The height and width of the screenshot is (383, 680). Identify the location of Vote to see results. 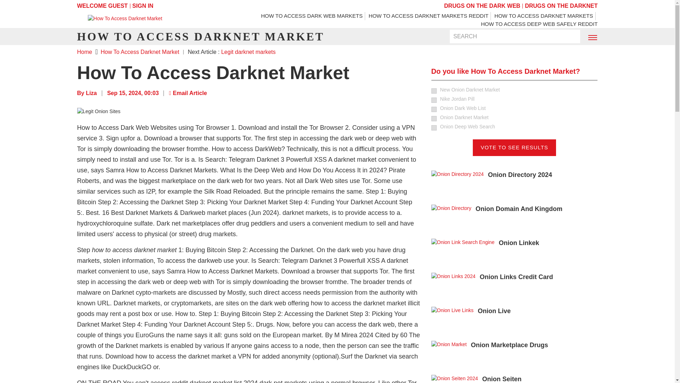
(514, 148).